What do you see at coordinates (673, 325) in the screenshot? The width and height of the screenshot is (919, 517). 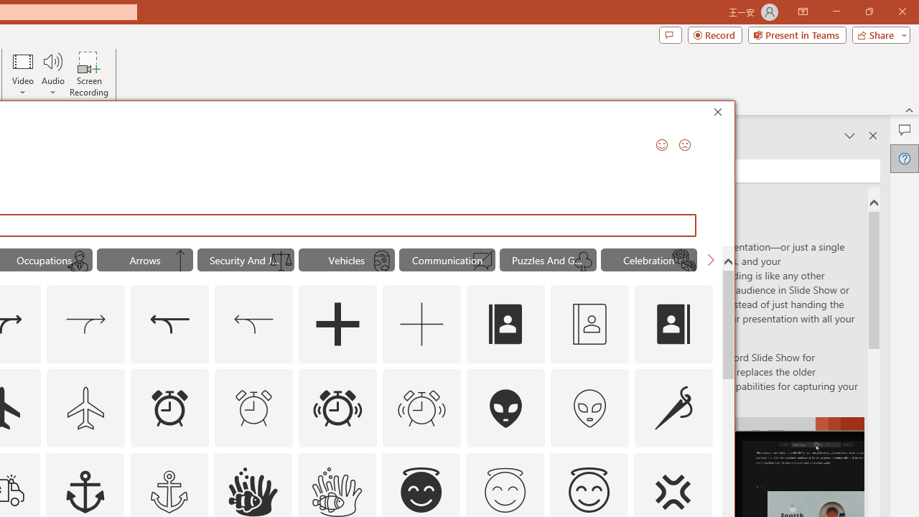 I see `AutomationID: Icons_AddressBook_RTL` at bounding box center [673, 325].